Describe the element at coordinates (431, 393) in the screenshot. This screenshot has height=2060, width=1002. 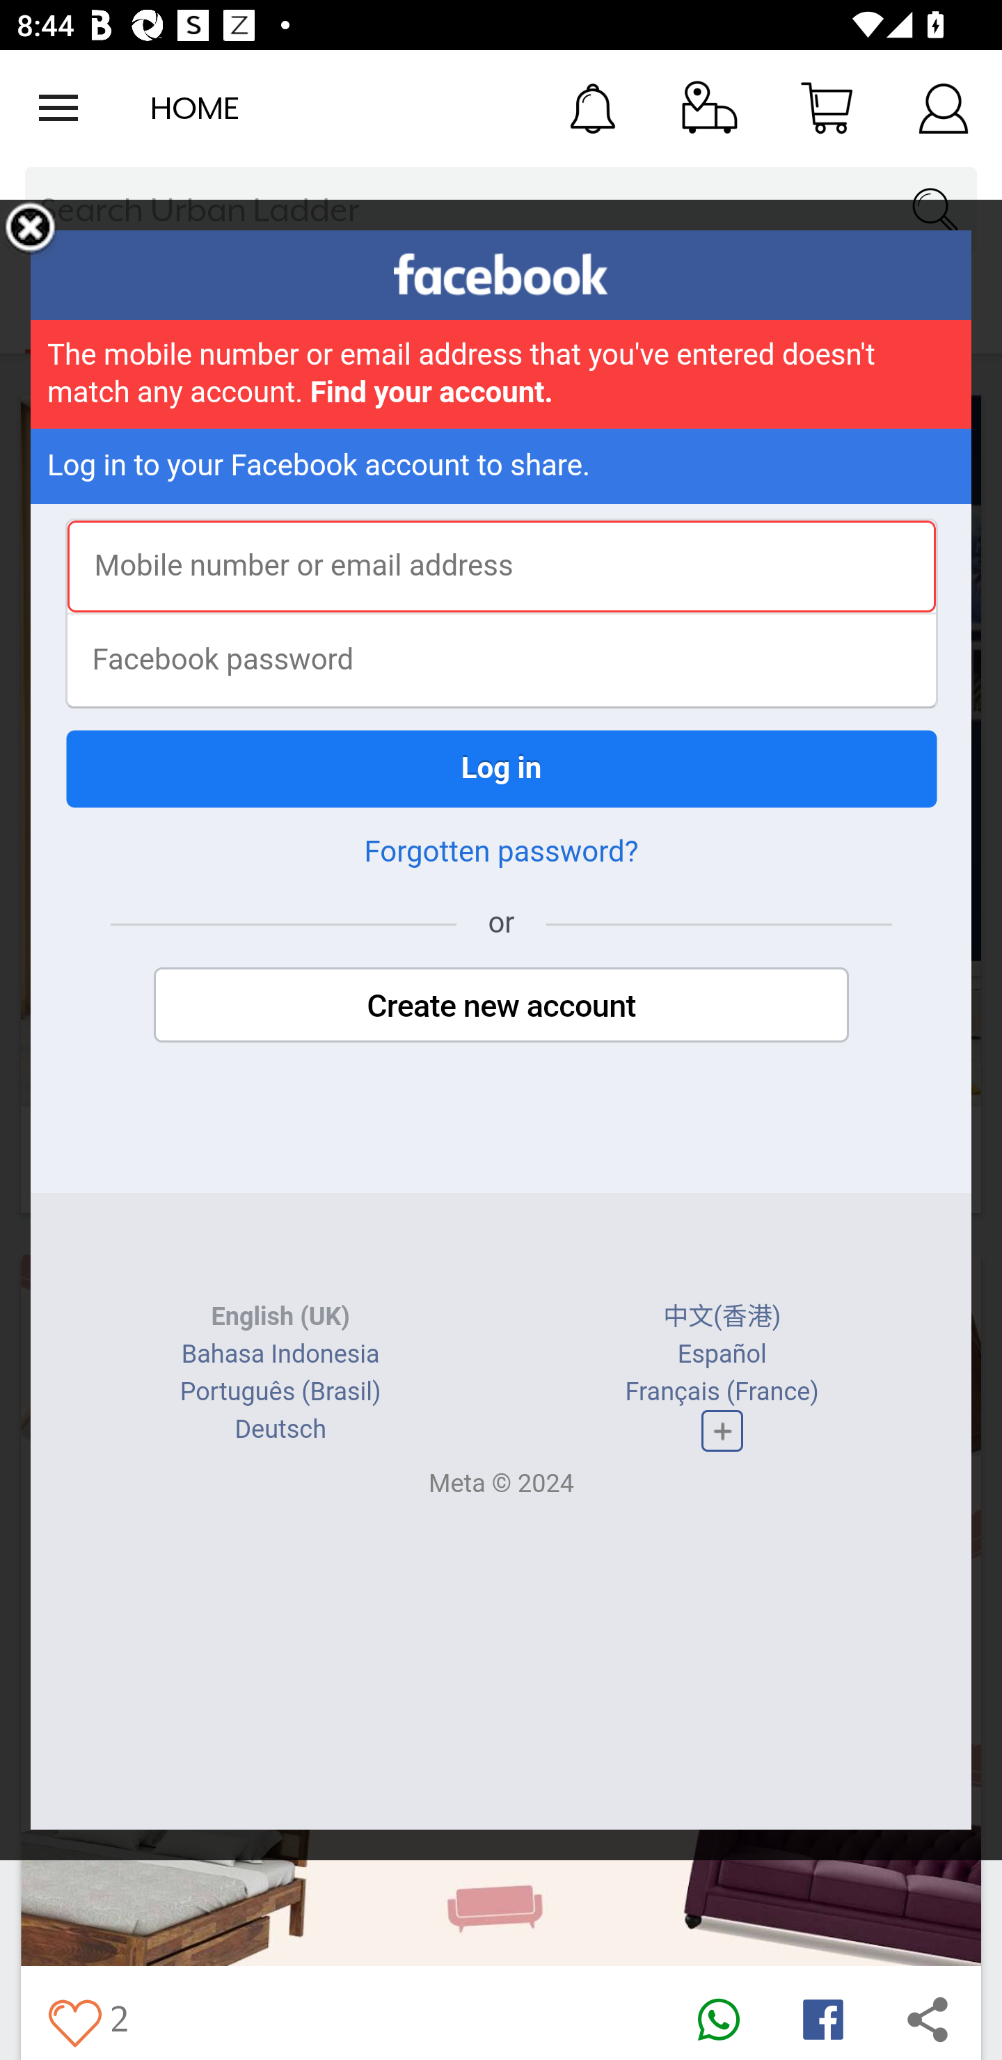
I see `Find your account.` at that location.